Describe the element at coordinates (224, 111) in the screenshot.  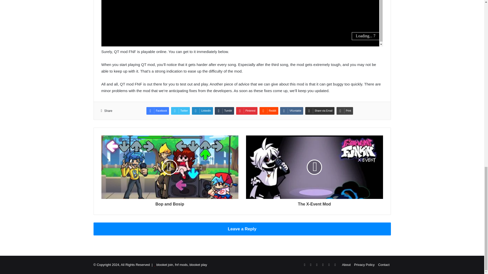
I see `Tumblr` at that location.